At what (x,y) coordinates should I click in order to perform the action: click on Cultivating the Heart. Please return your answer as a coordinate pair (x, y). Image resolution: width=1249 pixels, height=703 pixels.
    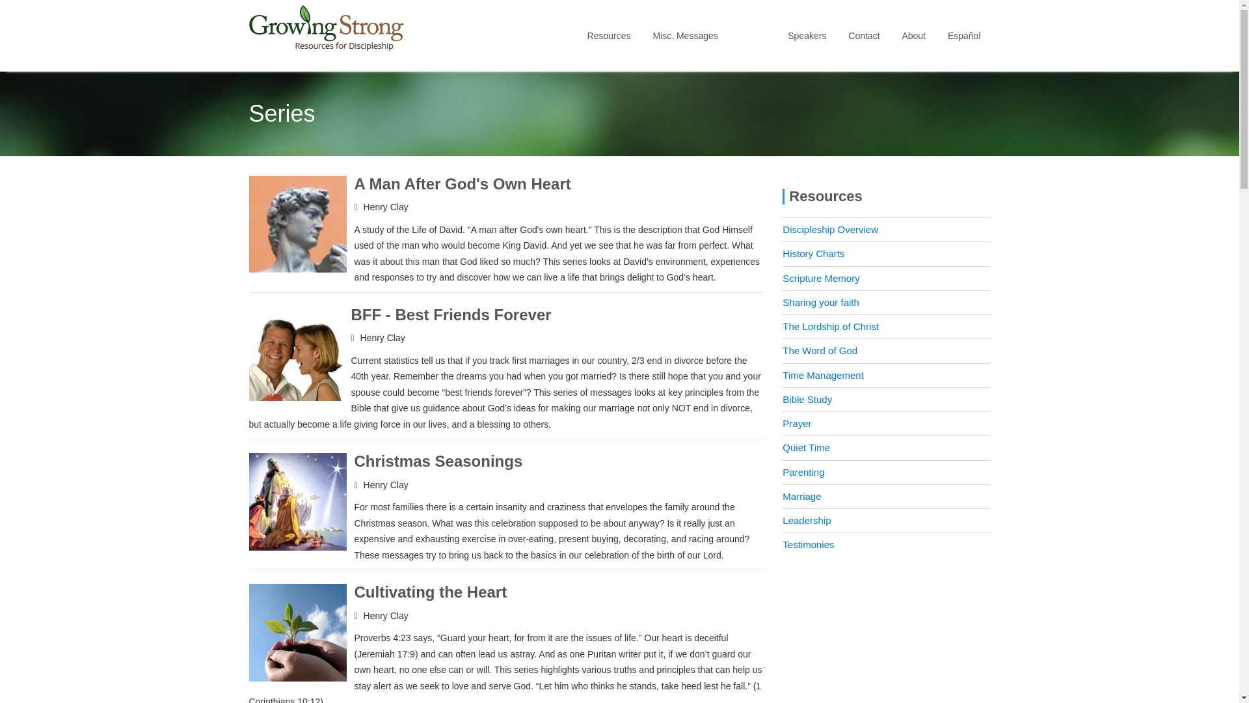
    Looking at the image, I should click on (430, 592).